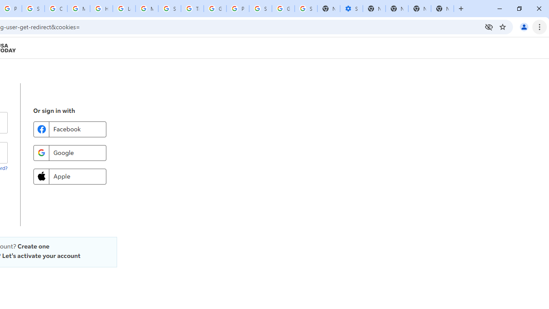 This screenshot has height=309, width=549. Describe the element at coordinates (306, 9) in the screenshot. I see `Sign in - Google Accounts` at that location.